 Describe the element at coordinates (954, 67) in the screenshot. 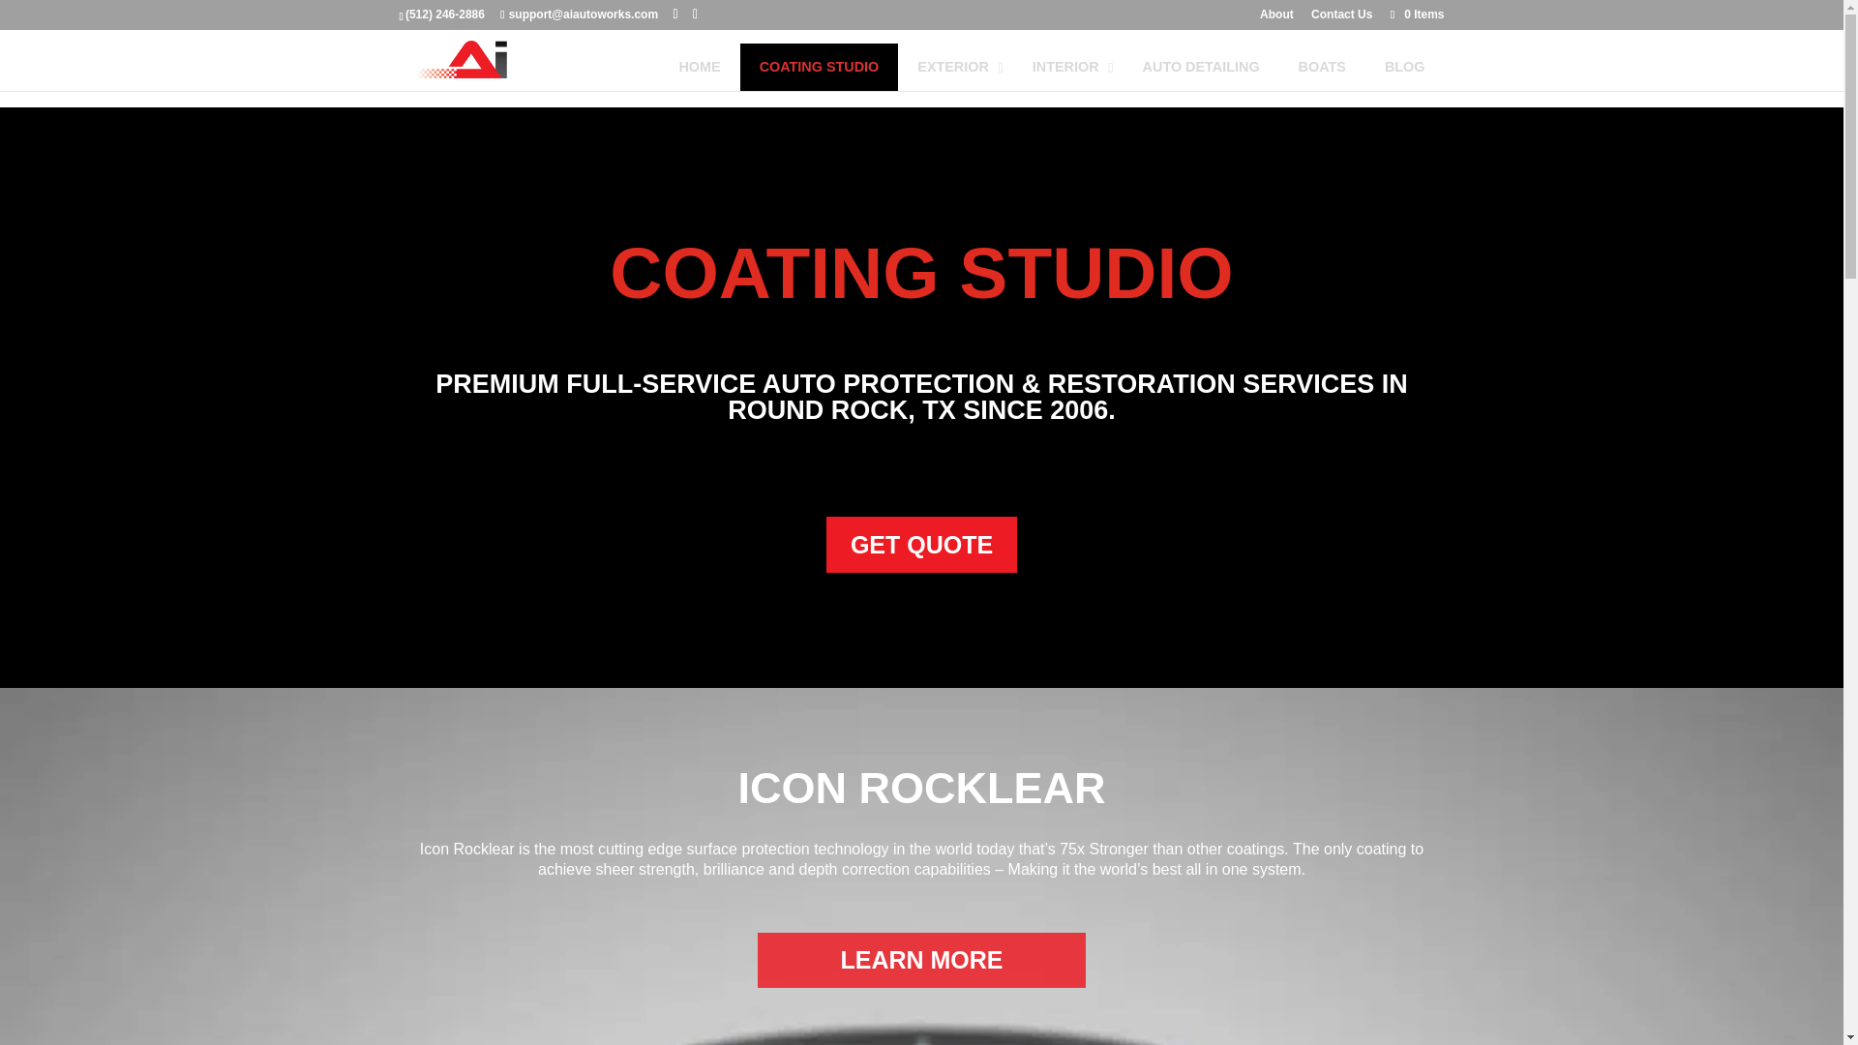

I see `EXTERIOR` at that location.